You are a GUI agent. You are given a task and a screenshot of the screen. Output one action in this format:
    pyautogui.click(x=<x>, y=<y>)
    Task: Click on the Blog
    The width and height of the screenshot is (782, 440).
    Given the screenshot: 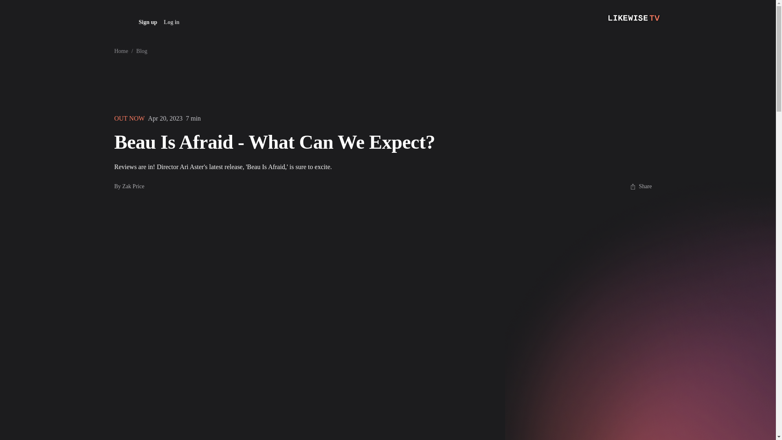 What is the action you would take?
    pyautogui.click(x=142, y=51)
    